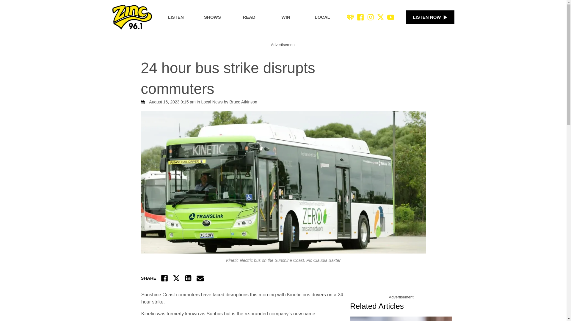 This screenshot has width=571, height=321. What do you see at coordinates (243, 102) in the screenshot?
I see `Posts by Bruce Atkinson` at bounding box center [243, 102].